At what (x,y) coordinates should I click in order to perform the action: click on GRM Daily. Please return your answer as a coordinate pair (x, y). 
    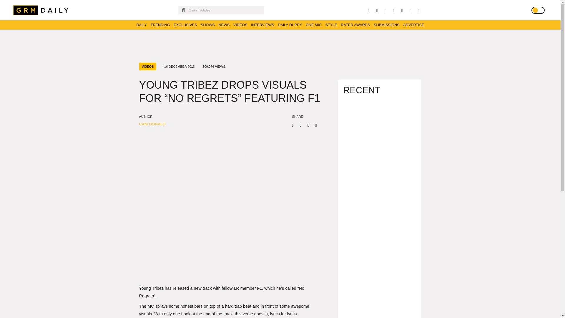
    Looking at the image, I should click on (42, 10).